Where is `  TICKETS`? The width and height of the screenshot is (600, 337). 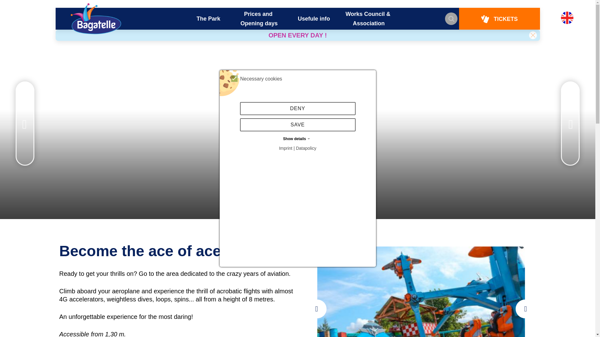
  TICKETS is located at coordinates (499, 19).